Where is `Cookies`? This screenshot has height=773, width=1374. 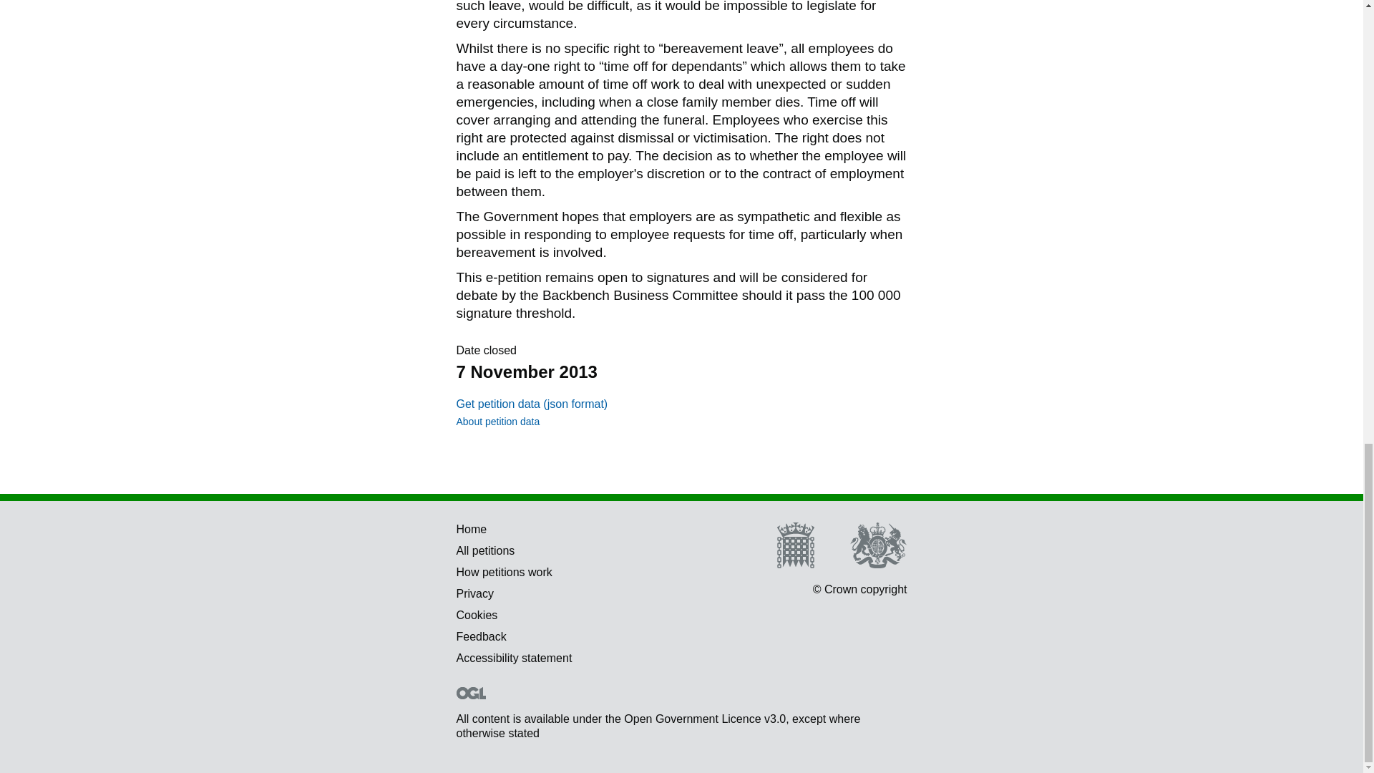 Cookies is located at coordinates (477, 616).